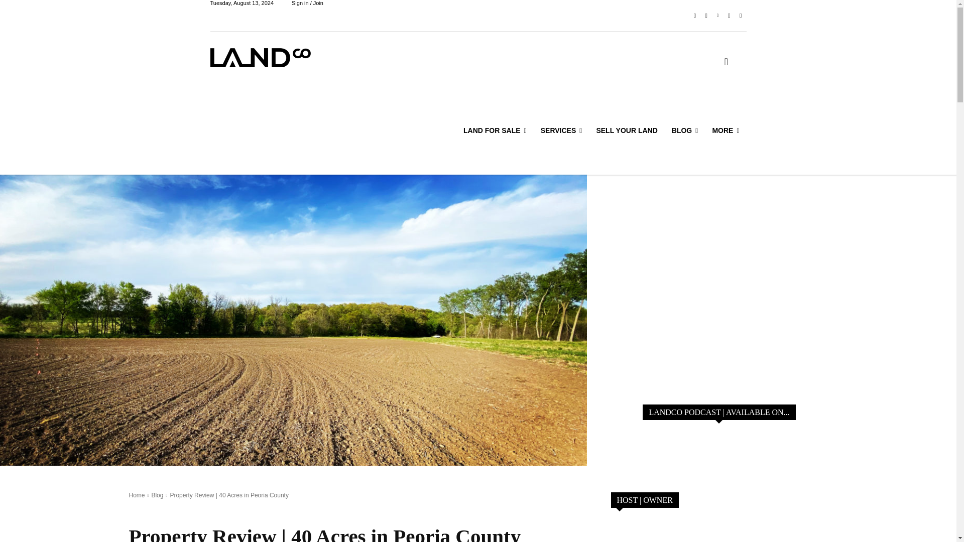  Describe the element at coordinates (495, 130) in the screenshot. I see `LAND FOR SALE` at that location.